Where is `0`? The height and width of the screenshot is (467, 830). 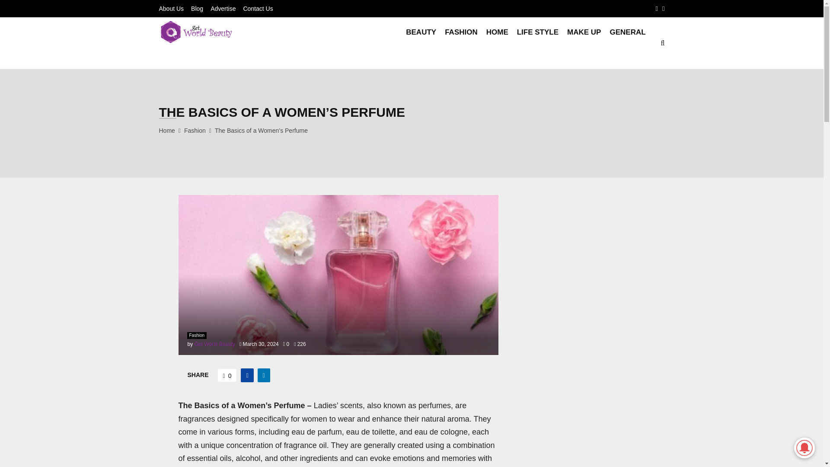
0 is located at coordinates (227, 375).